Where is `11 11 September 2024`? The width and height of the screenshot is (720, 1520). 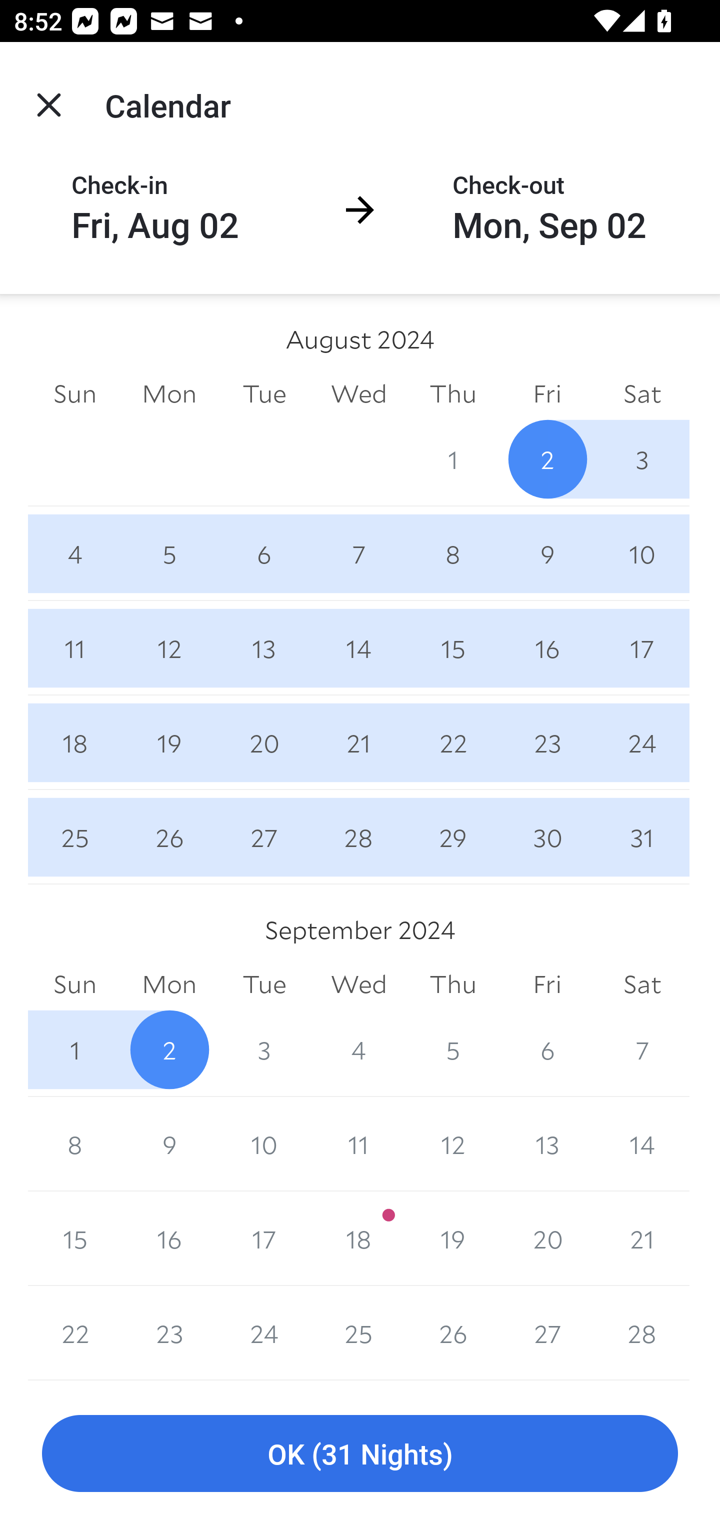 11 11 September 2024 is located at coordinates (359, 1144).